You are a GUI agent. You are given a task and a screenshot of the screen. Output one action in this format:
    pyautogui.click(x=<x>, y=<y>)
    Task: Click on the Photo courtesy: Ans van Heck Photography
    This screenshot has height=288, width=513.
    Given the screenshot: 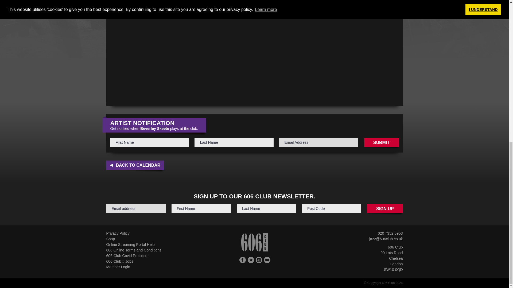 What is the action you would take?
    pyautogui.click(x=146, y=10)
    